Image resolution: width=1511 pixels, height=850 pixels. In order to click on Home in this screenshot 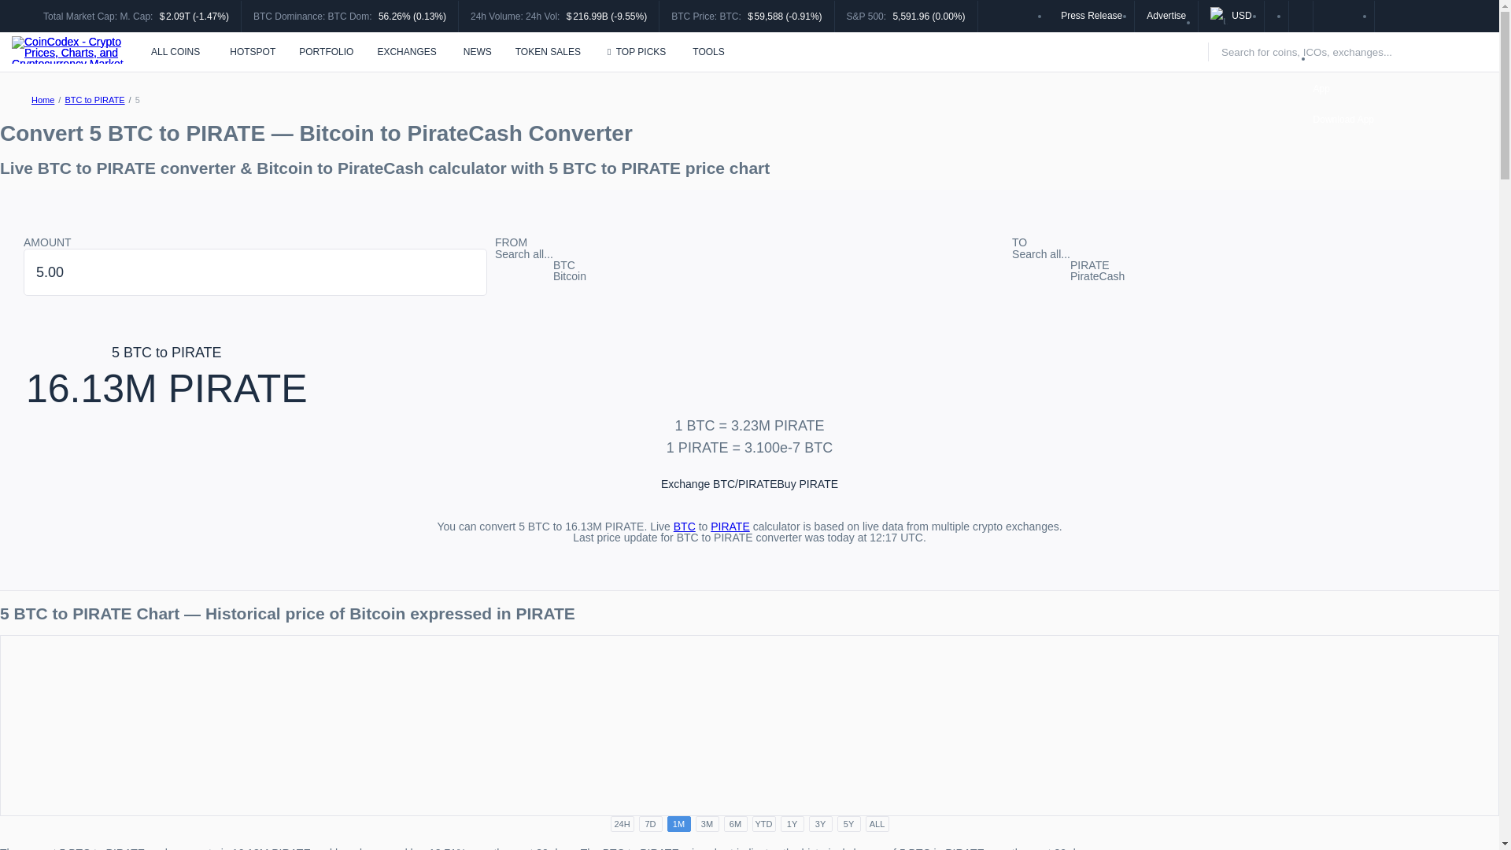, I will do `click(42, 99)`.